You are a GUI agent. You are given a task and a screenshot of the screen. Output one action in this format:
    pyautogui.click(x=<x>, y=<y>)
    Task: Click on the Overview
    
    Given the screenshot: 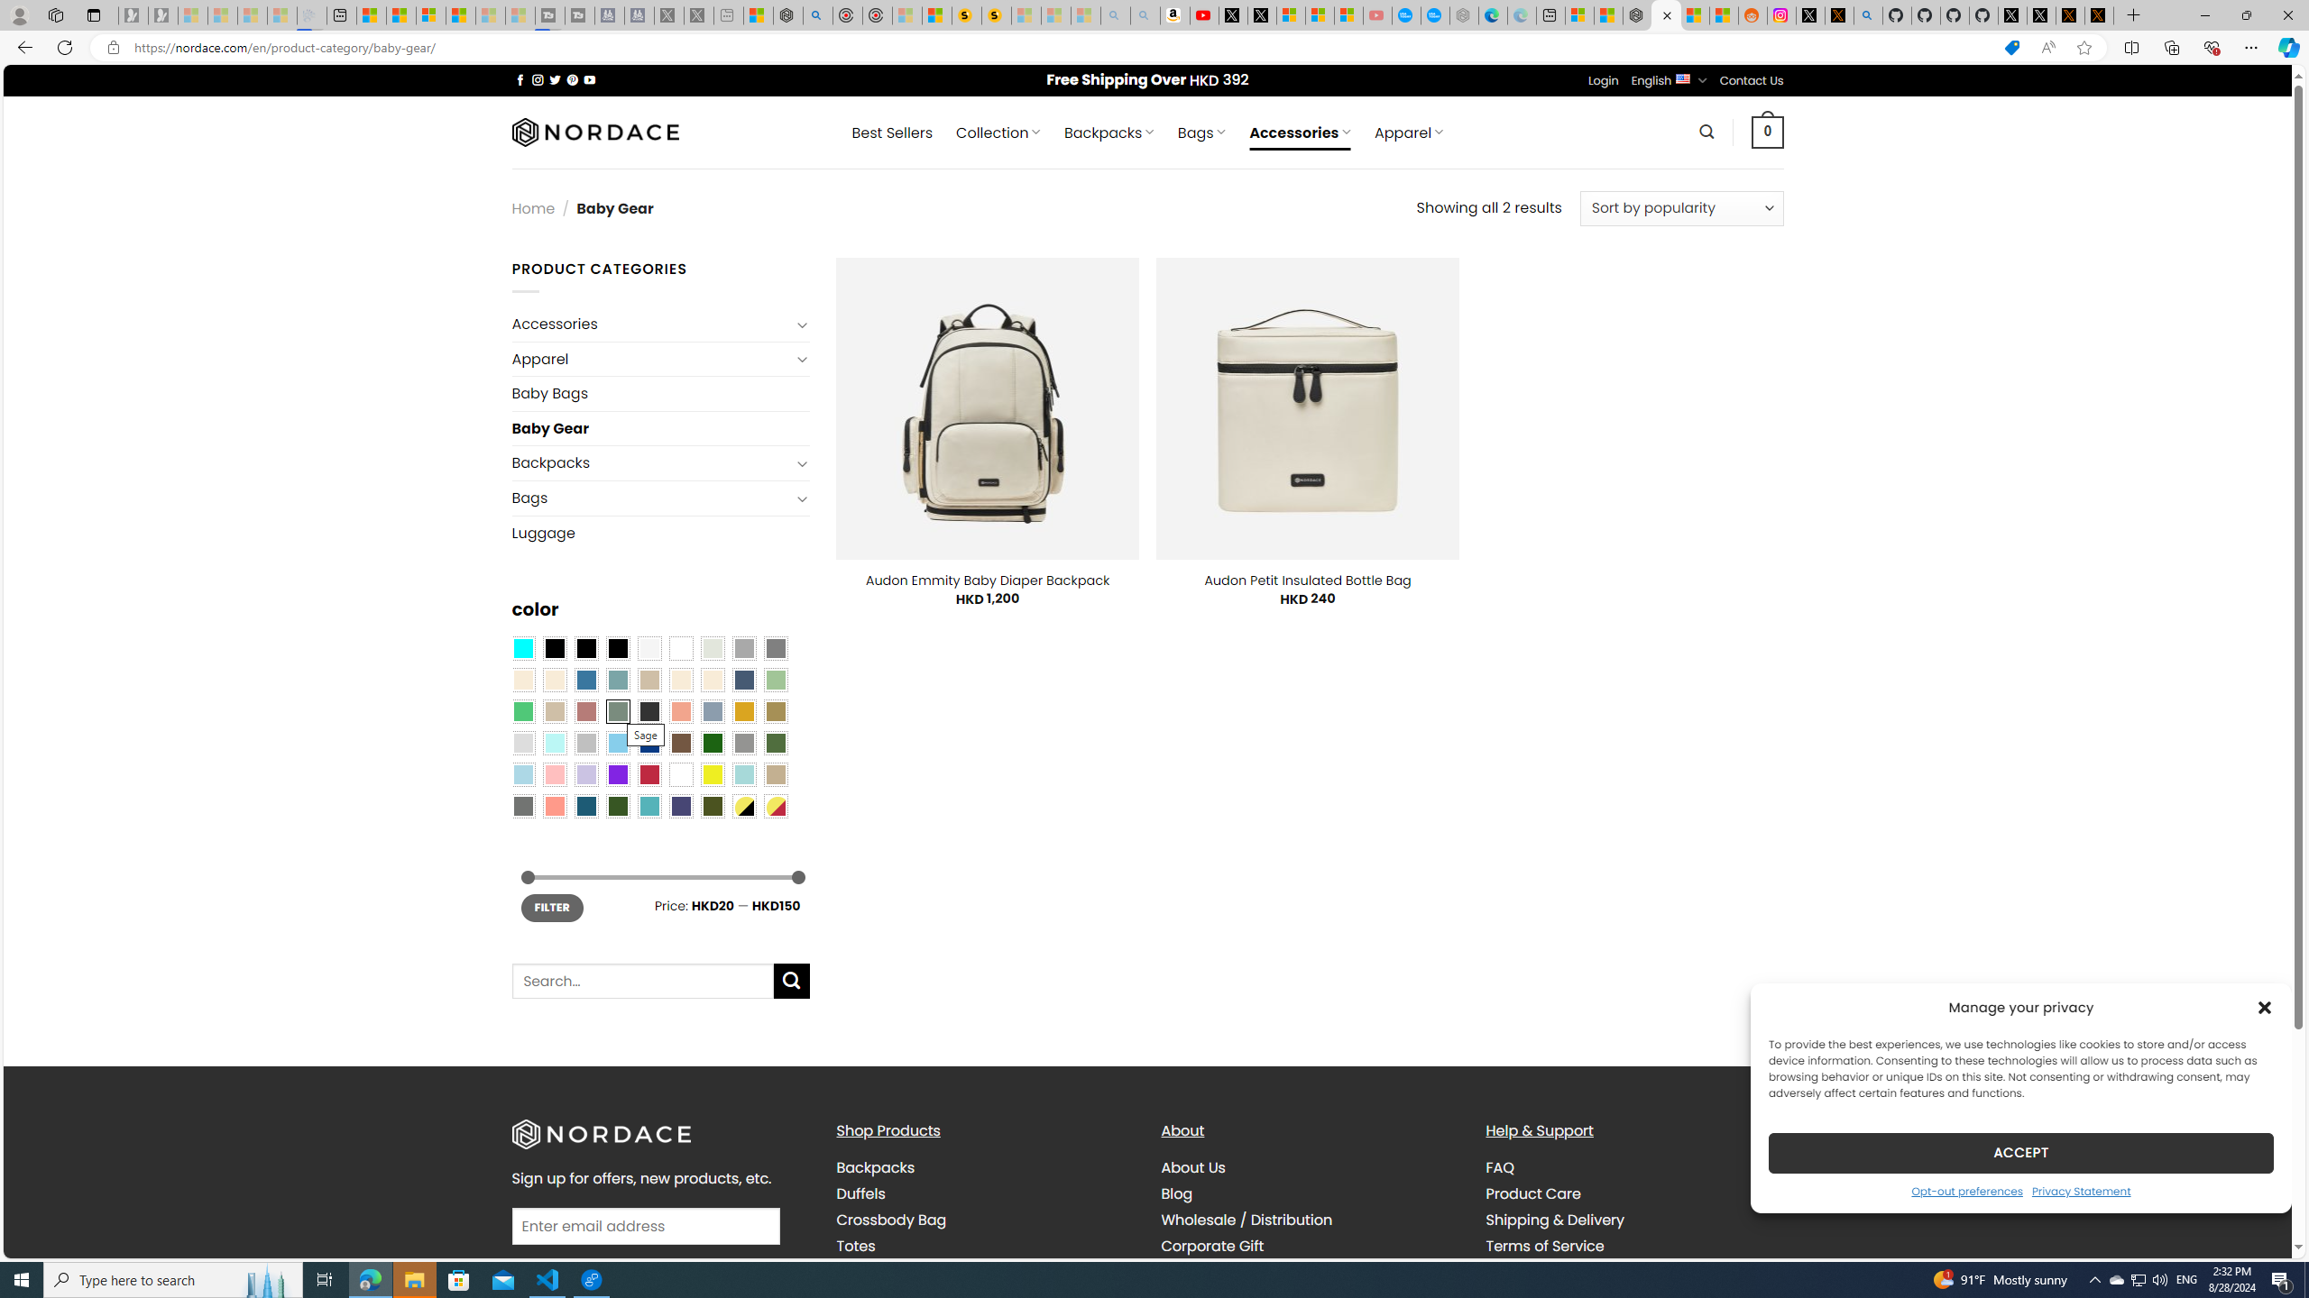 What is the action you would take?
    pyautogui.click(x=430, y=15)
    